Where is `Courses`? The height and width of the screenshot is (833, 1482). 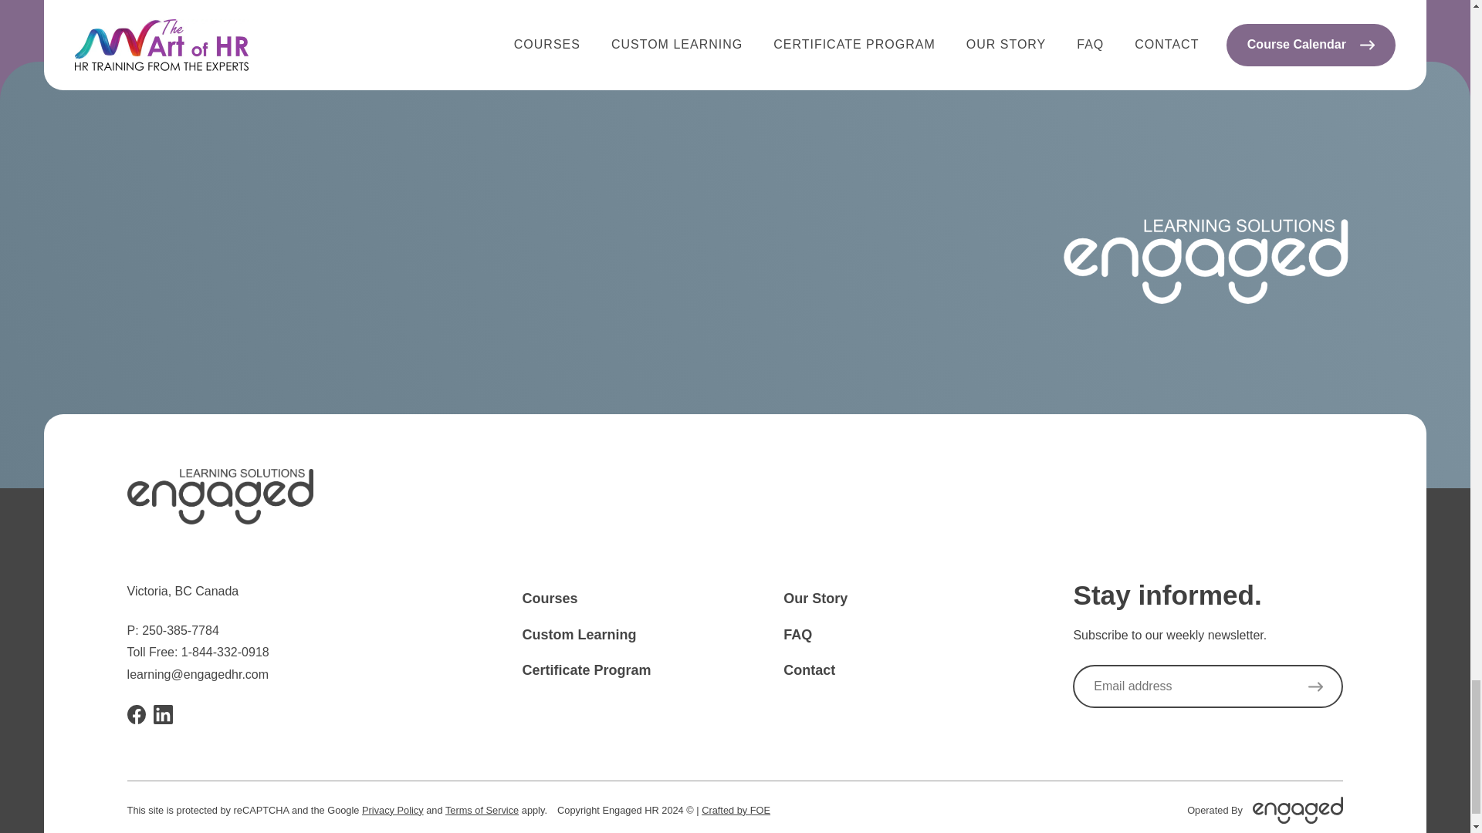
Courses is located at coordinates (550, 599).